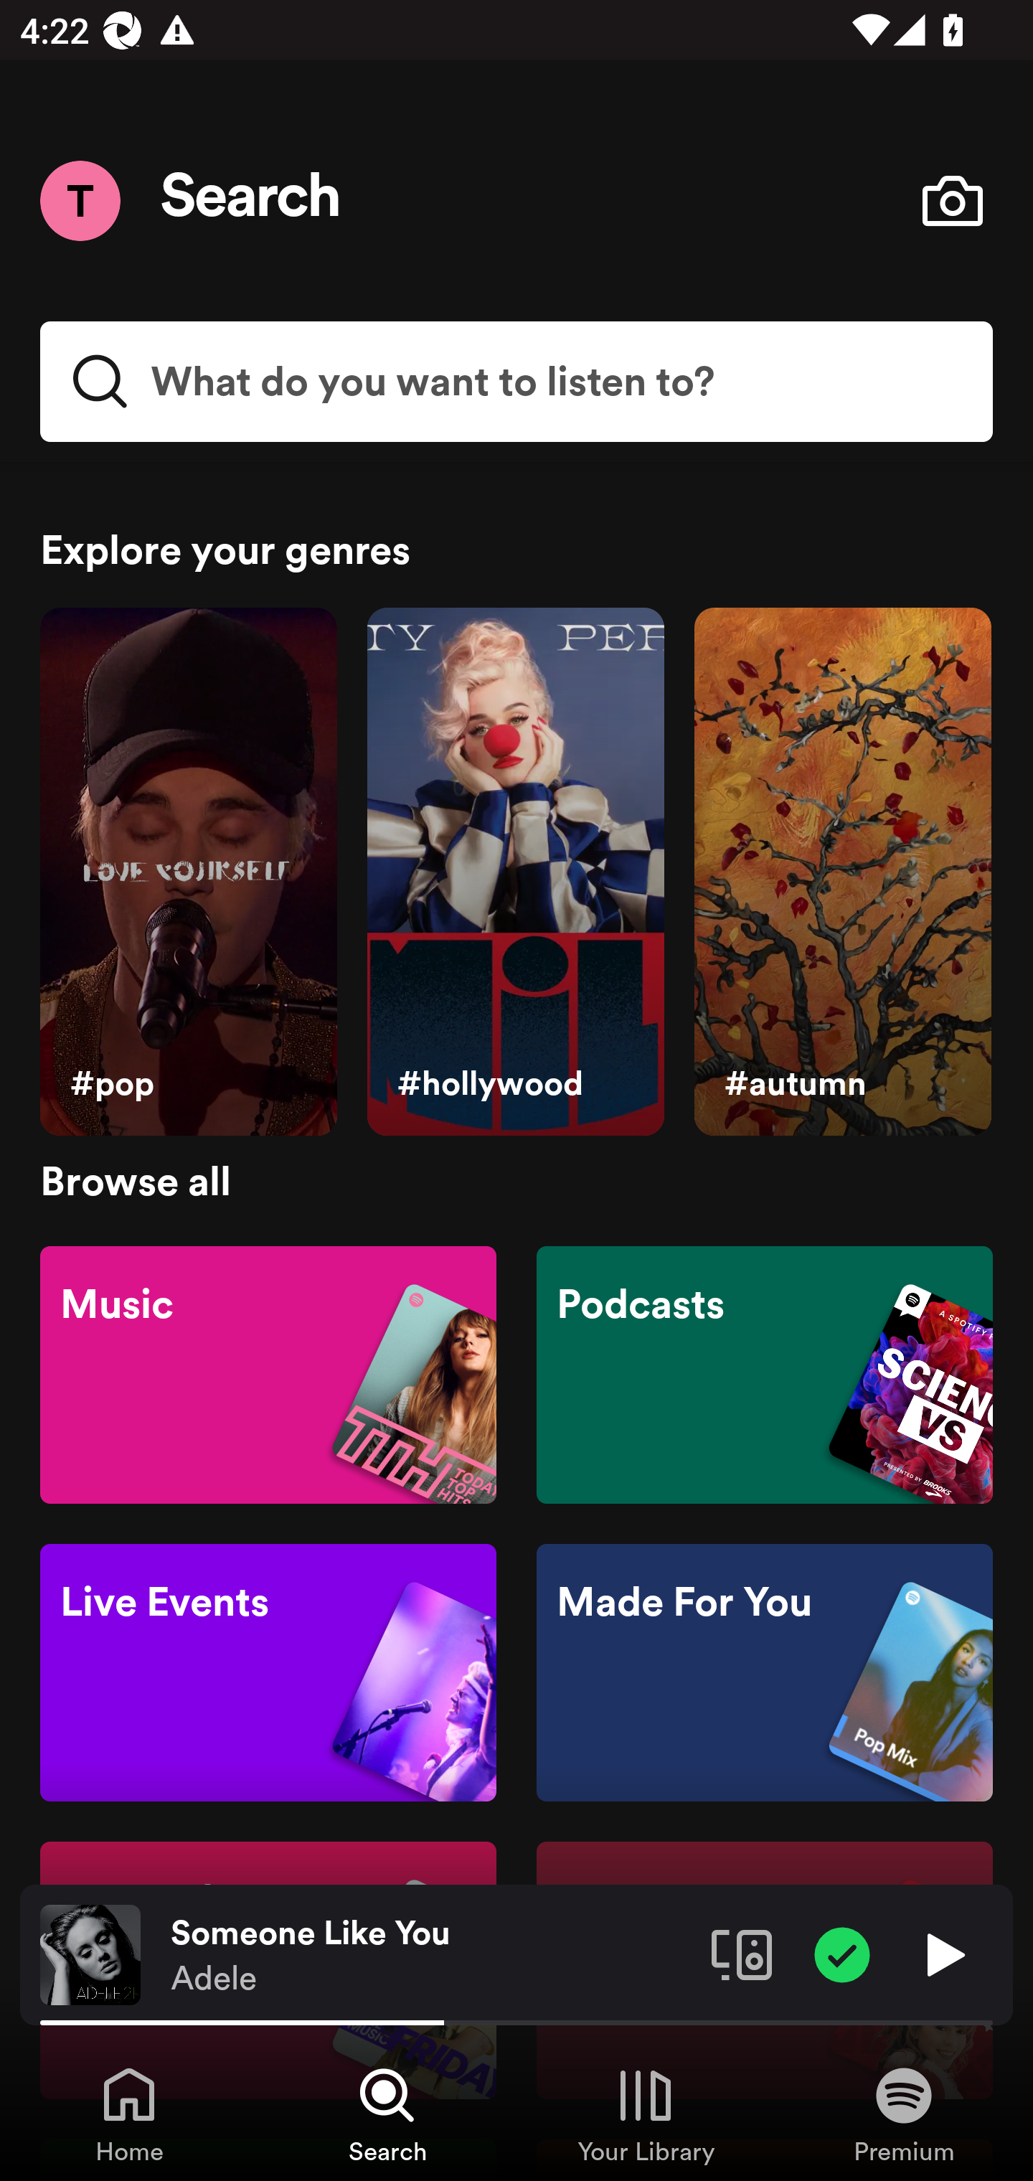 This screenshot has width=1033, height=2181. What do you see at coordinates (268, 1373) in the screenshot?
I see `Music` at bounding box center [268, 1373].